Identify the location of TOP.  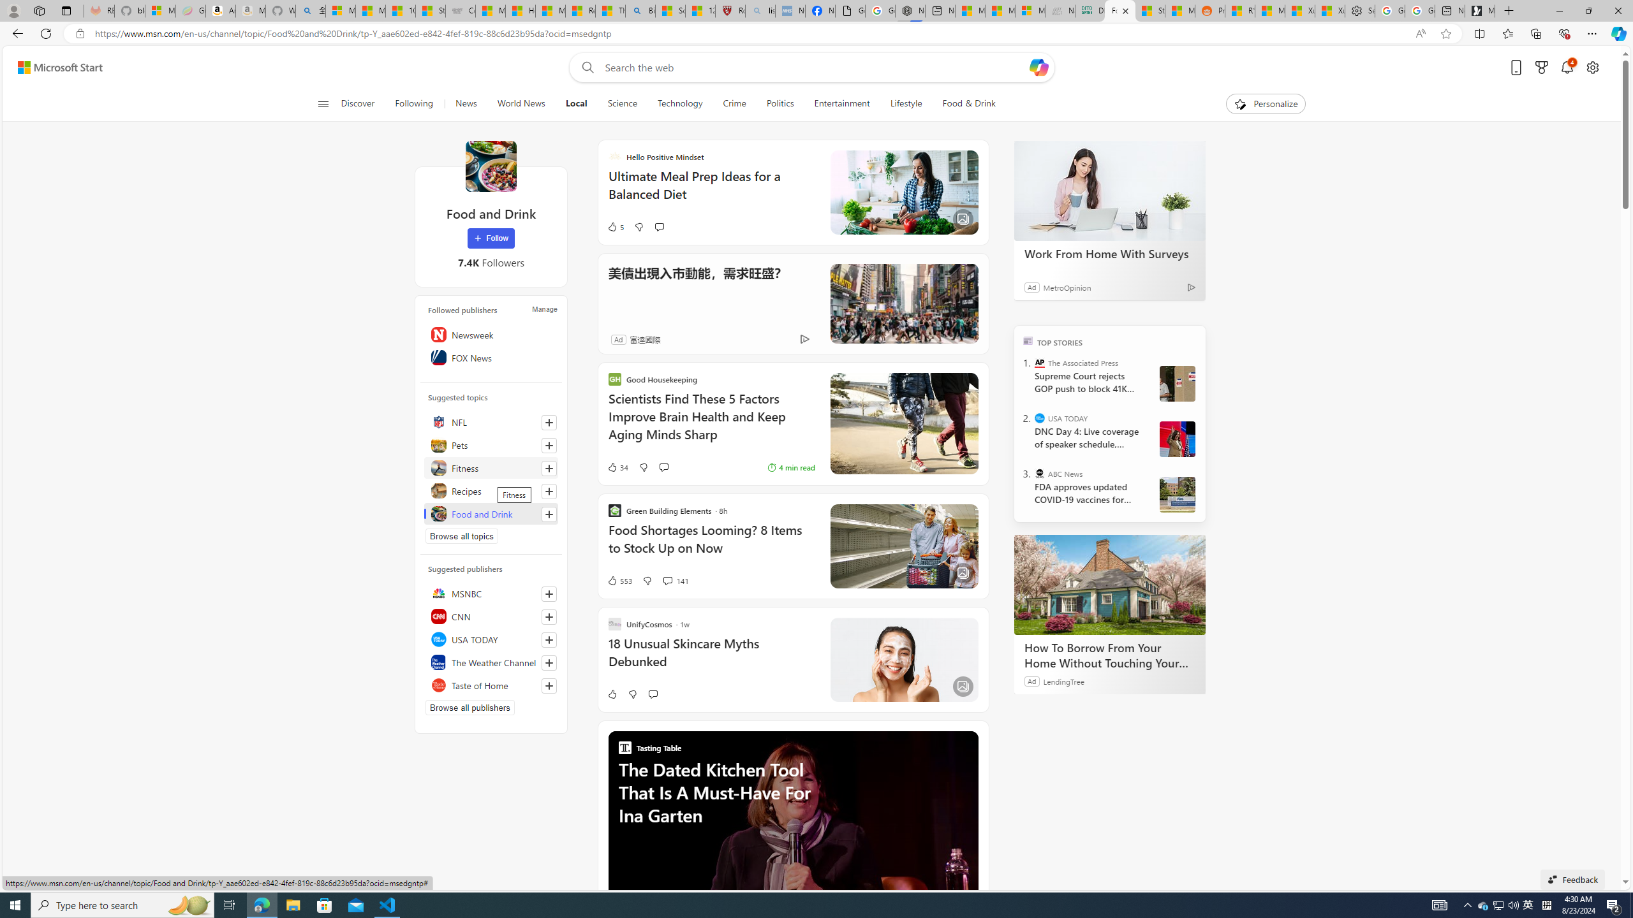
(1028, 340).